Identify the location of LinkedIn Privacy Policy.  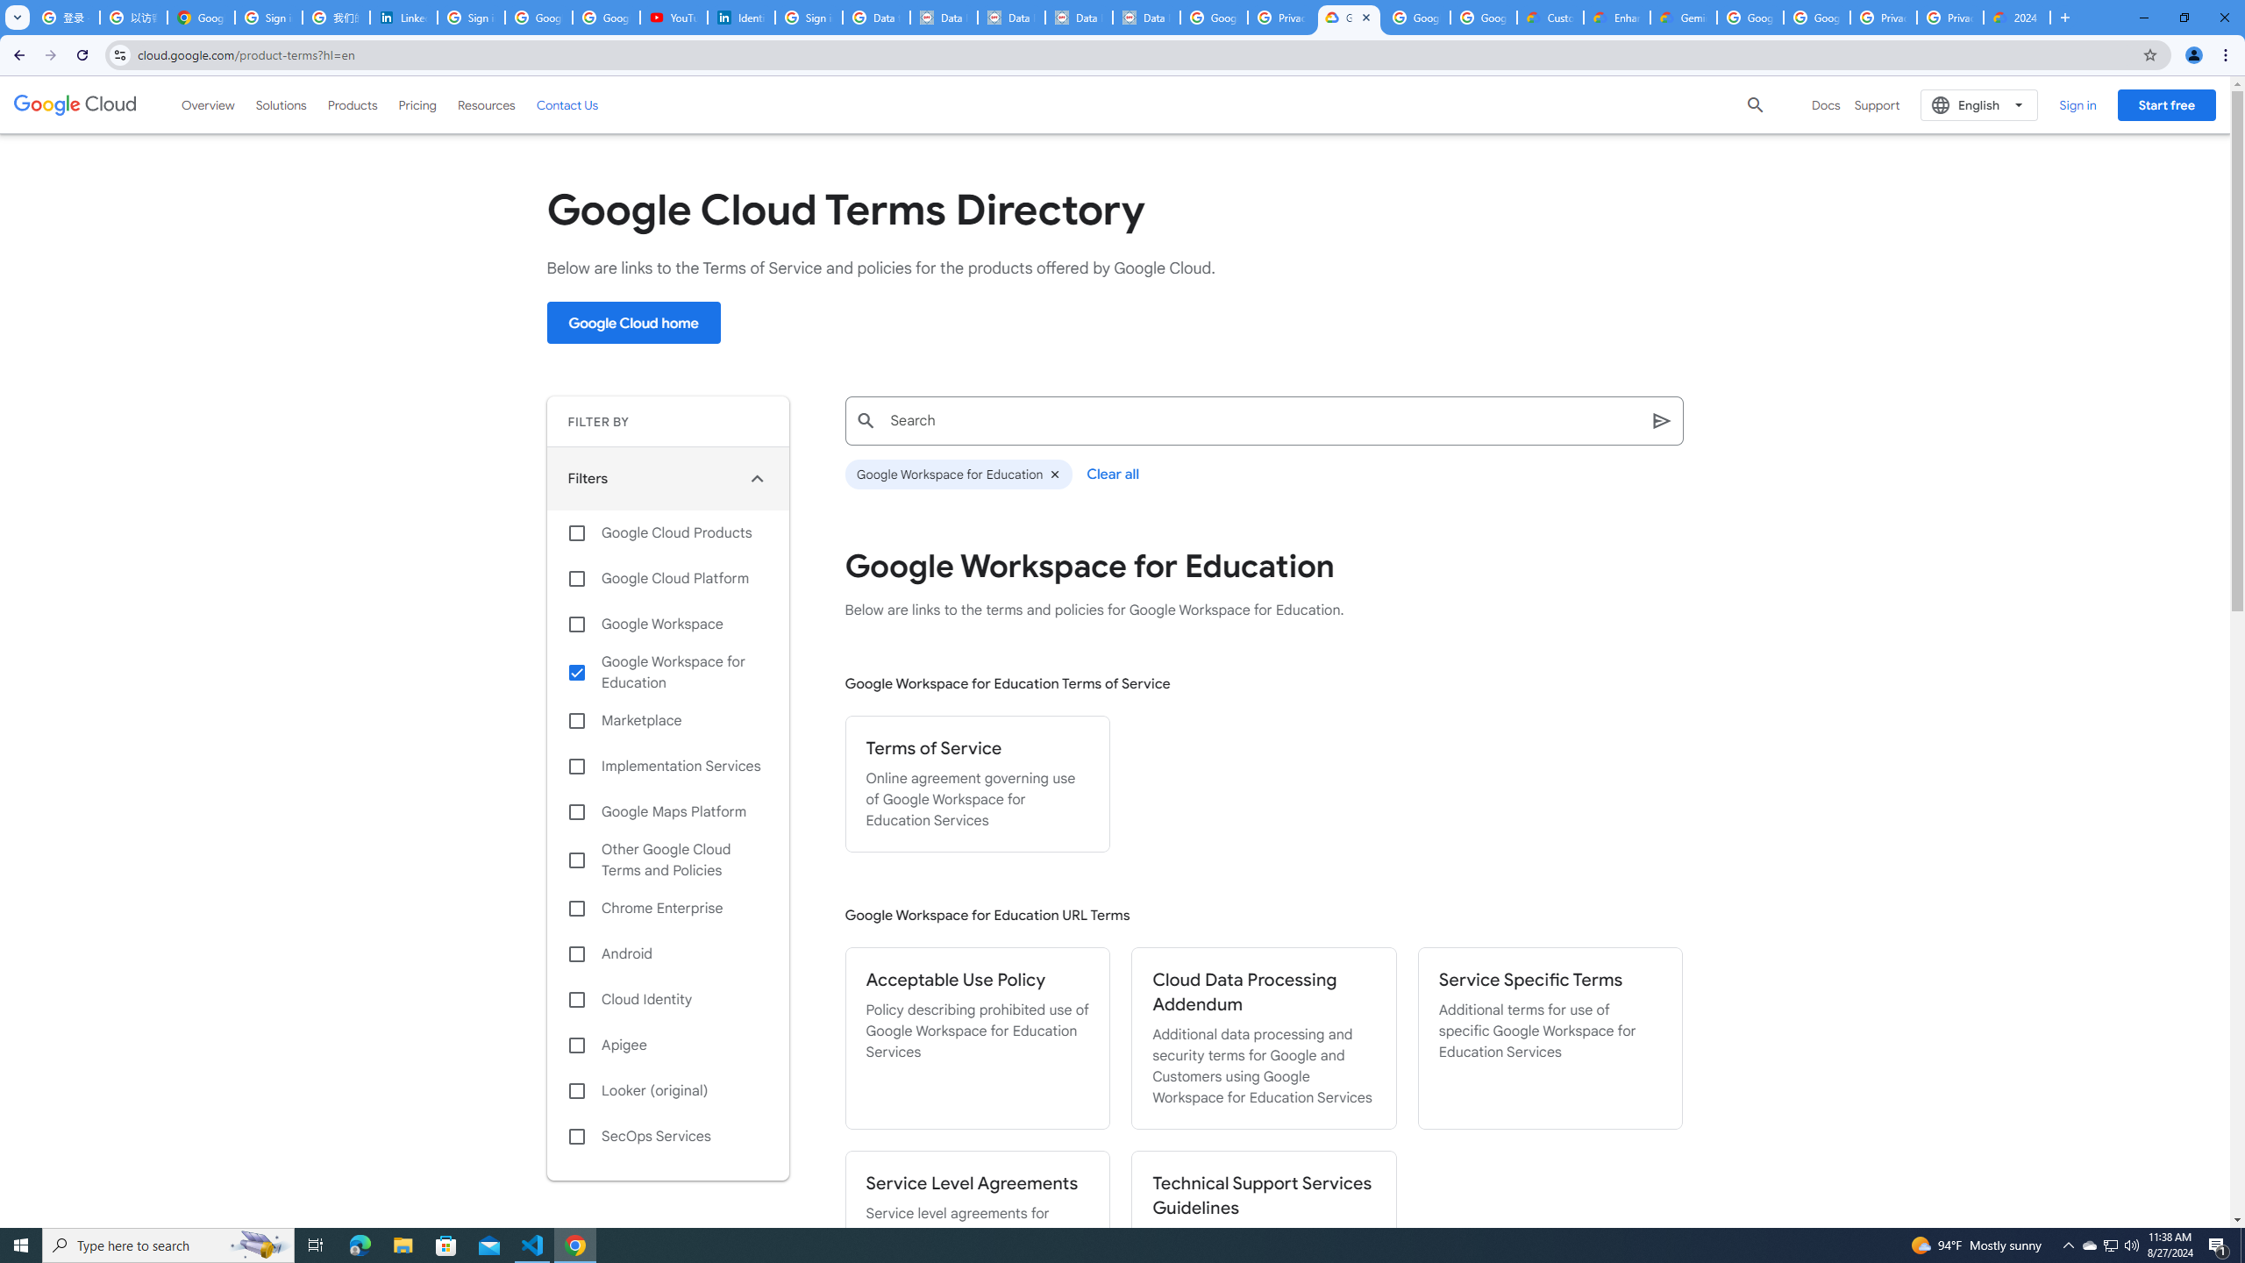
(403, 18).